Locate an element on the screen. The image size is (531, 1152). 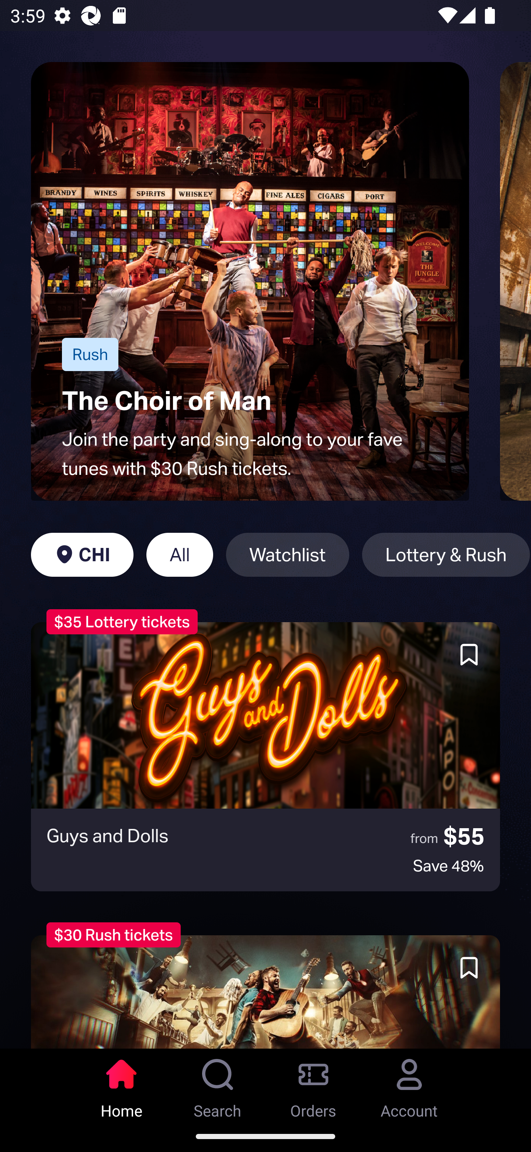
All is located at coordinates (180, 555).